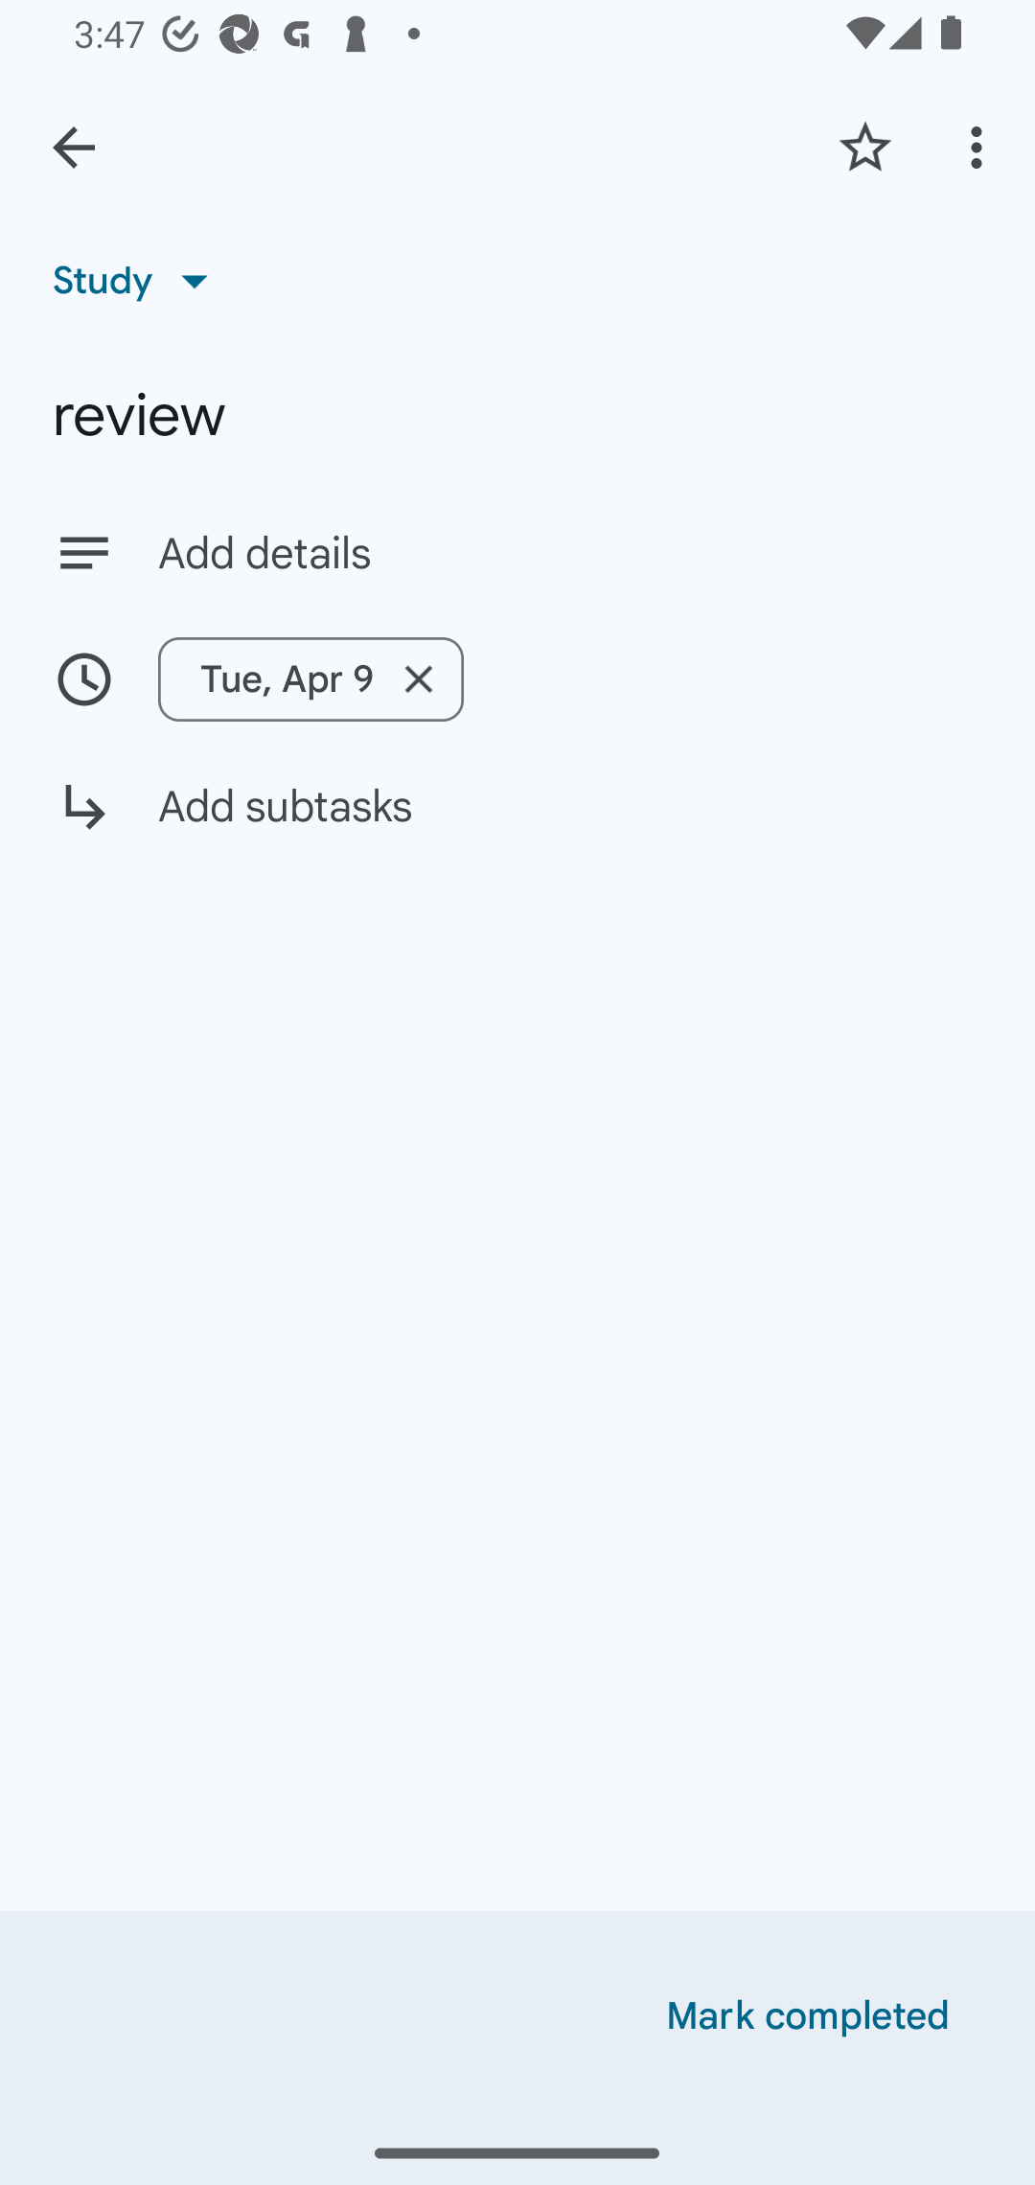 This screenshot has width=1035, height=2185. What do you see at coordinates (808, 2016) in the screenshot?
I see `Mark completed` at bounding box center [808, 2016].